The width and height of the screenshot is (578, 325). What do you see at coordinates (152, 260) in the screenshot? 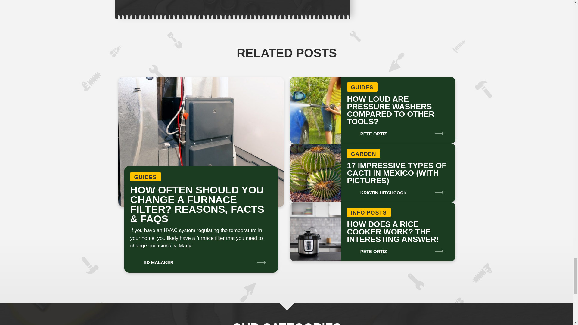
I see `ED MALAKER` at bounding box center [152, 260].